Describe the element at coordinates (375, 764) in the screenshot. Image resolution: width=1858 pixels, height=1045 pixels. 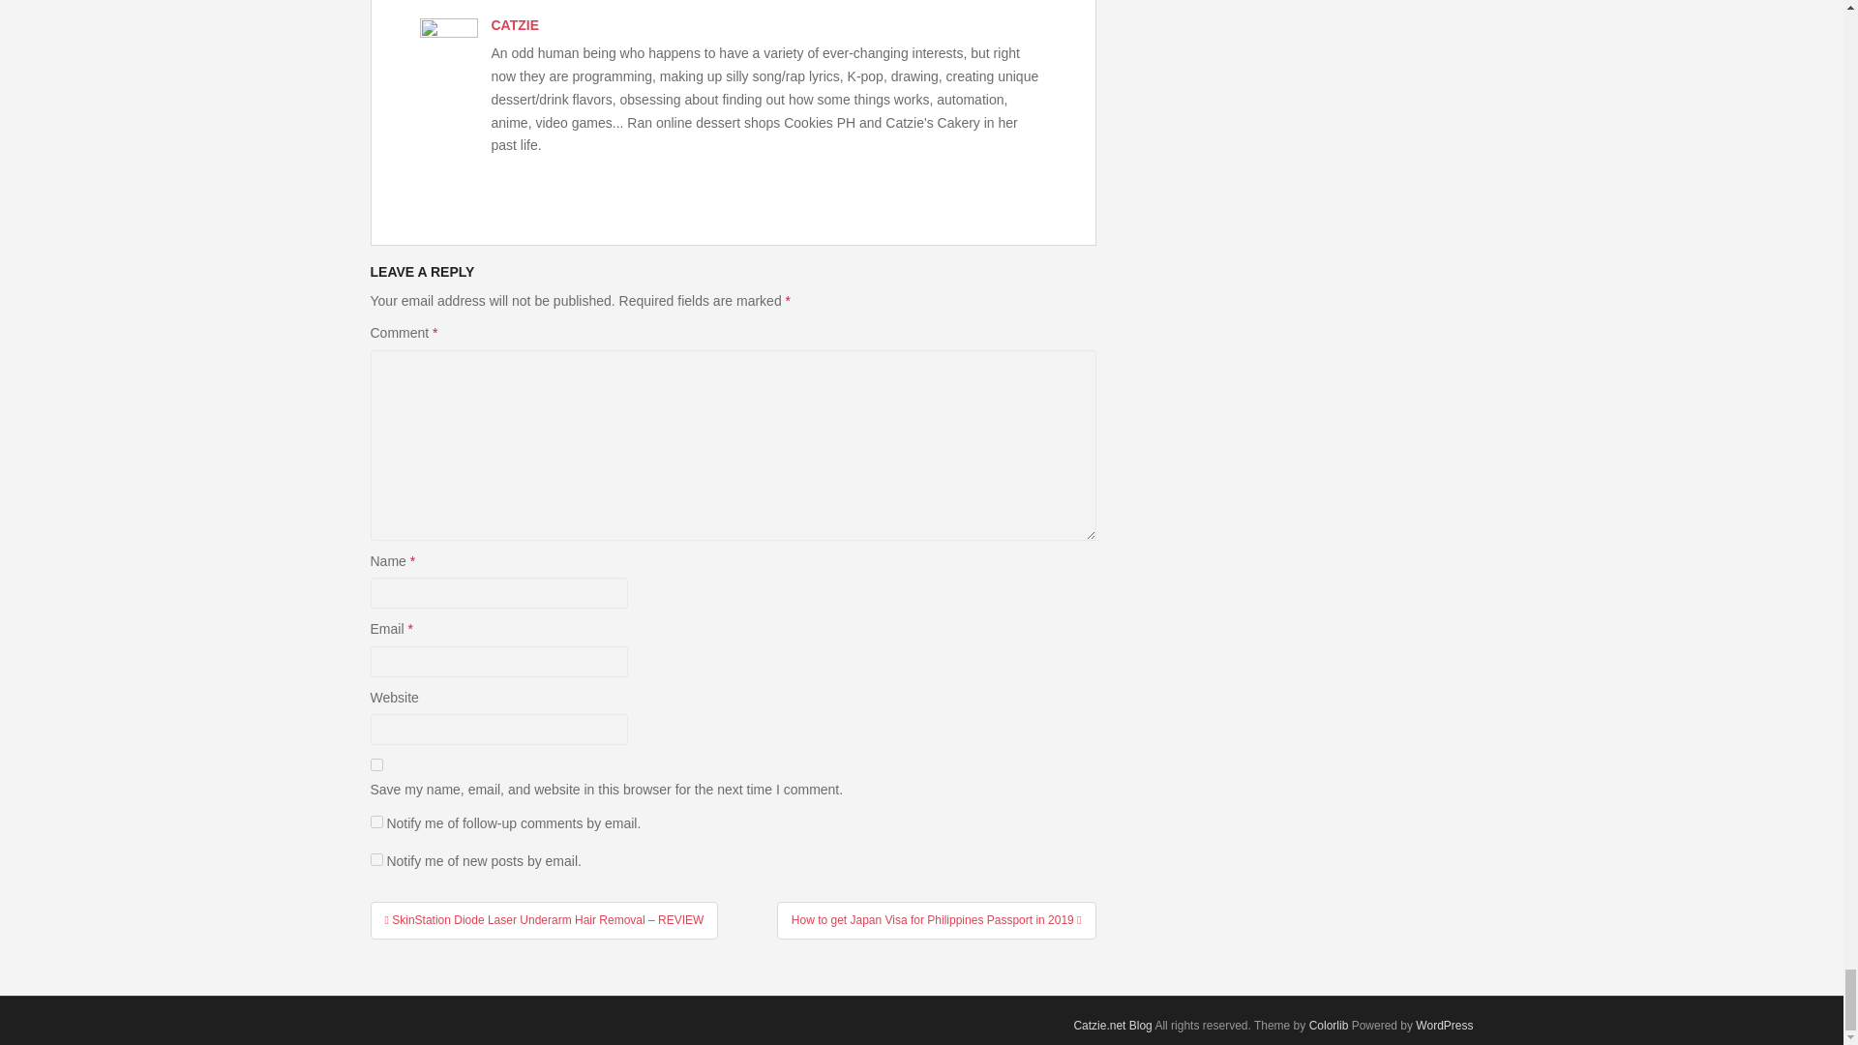
I see `yes` at that location.